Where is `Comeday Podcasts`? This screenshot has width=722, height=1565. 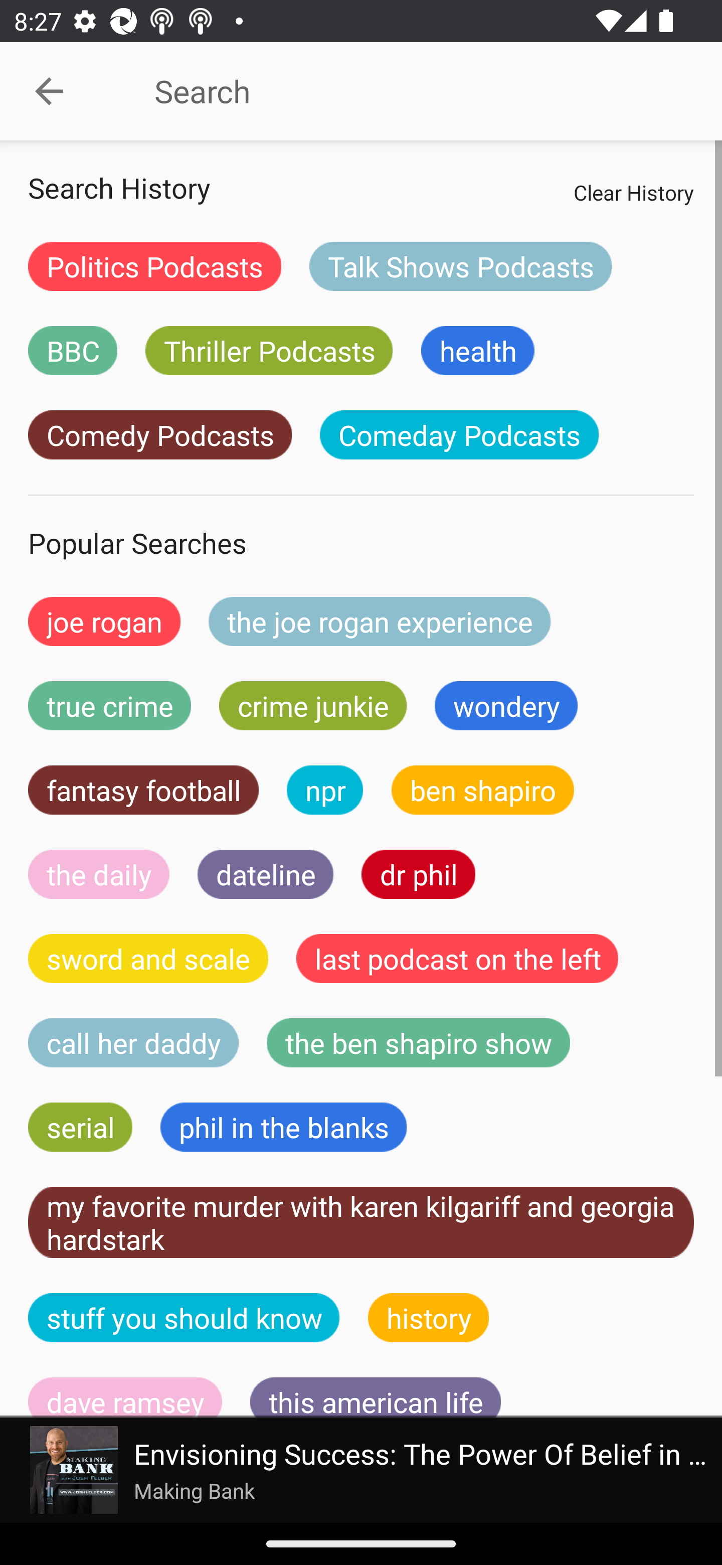
Comeday Podcasts is located at coordinates (459, 435).